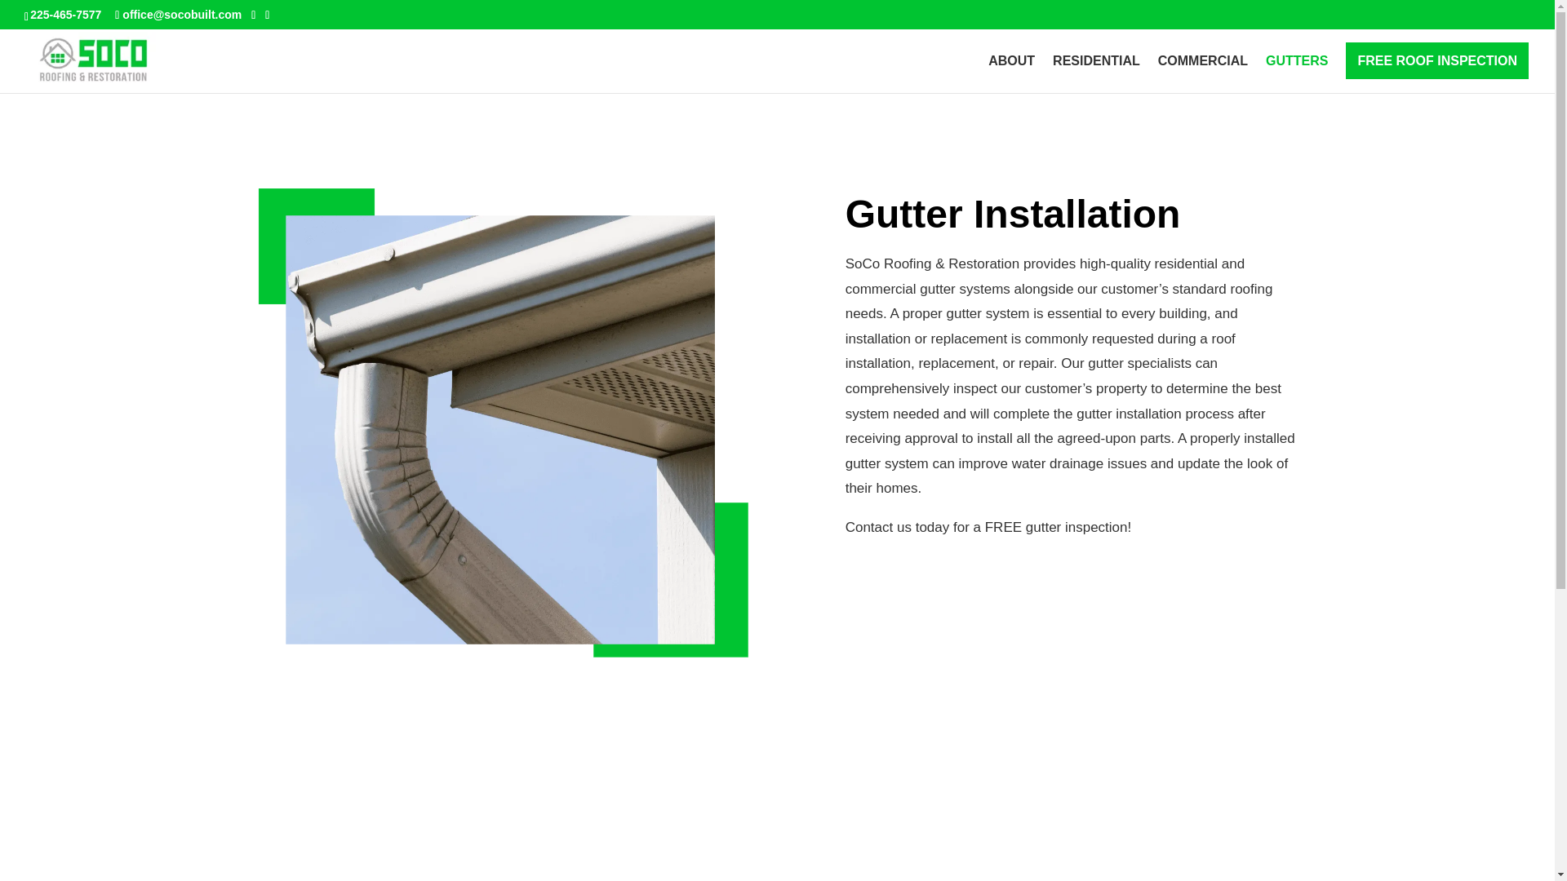 The height and width of the screenshot is (881, 1567). What do you see at coordinates (1202, 74) in the screenshot?
I see `COMMERCIAL` at bounding box center [1202, 74].